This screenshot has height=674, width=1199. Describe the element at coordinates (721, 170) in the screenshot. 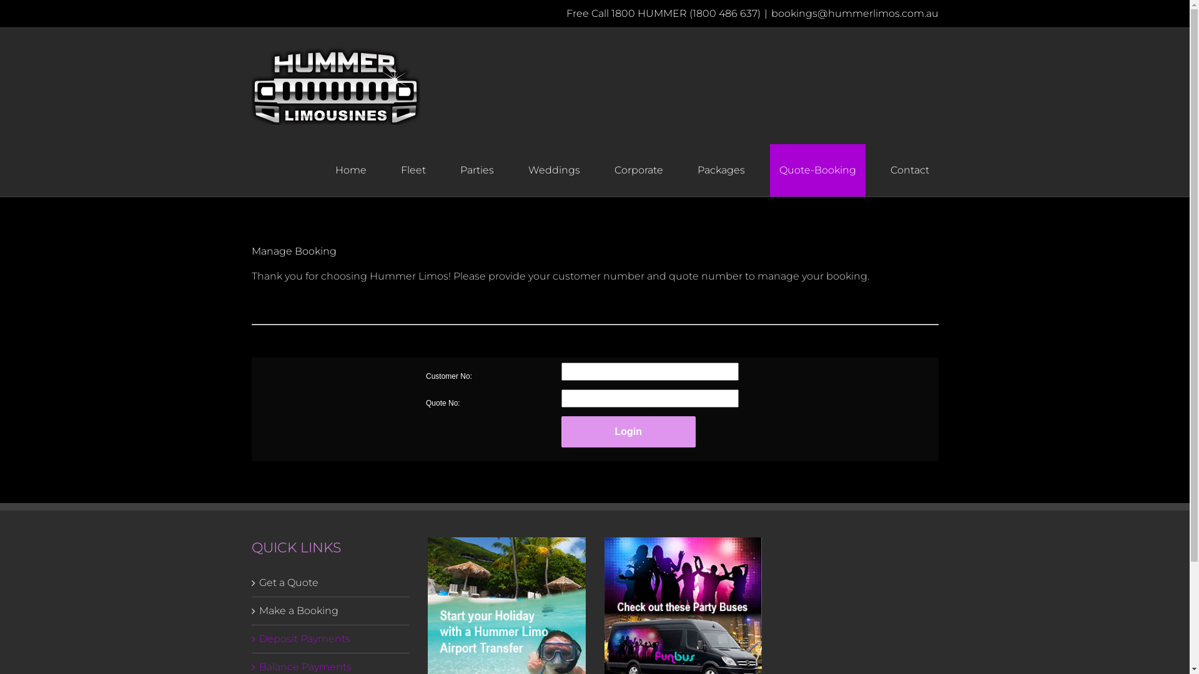

I see `Packages` at that location.